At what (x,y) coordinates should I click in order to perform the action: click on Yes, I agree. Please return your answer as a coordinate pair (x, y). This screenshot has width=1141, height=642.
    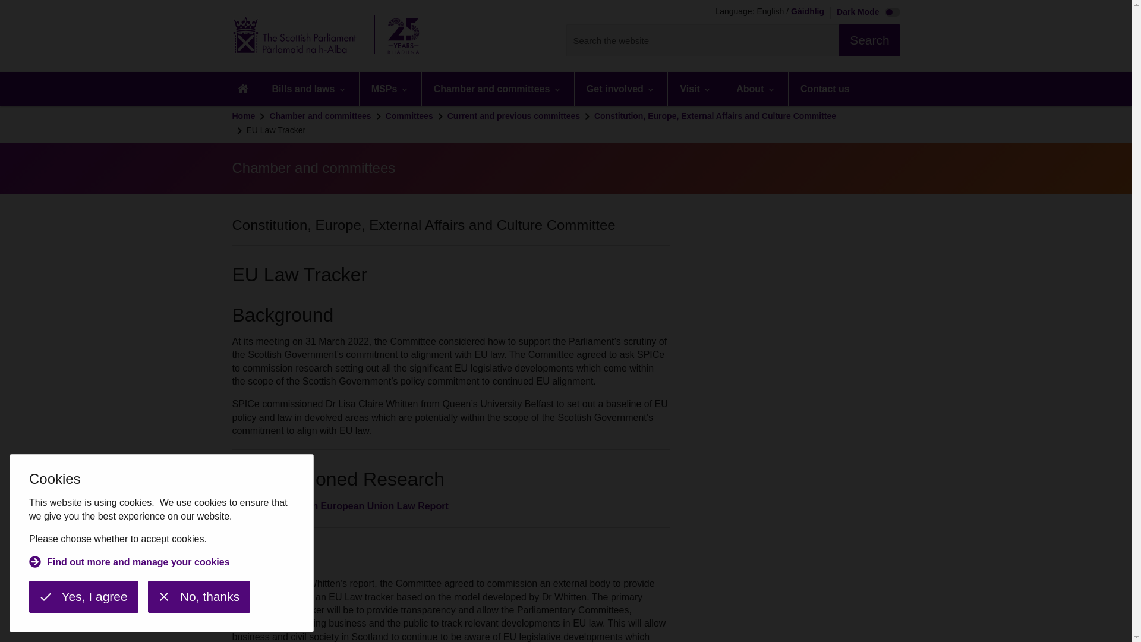
    Looking at the image, I should click on (83, 597).